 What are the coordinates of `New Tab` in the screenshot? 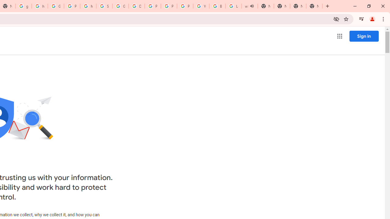 It's located at (314, 6).